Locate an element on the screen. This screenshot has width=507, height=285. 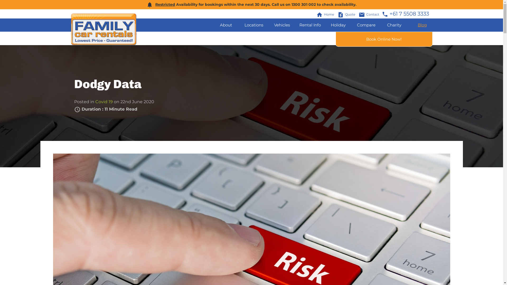
homeHome is located at coordinates (326, 14).